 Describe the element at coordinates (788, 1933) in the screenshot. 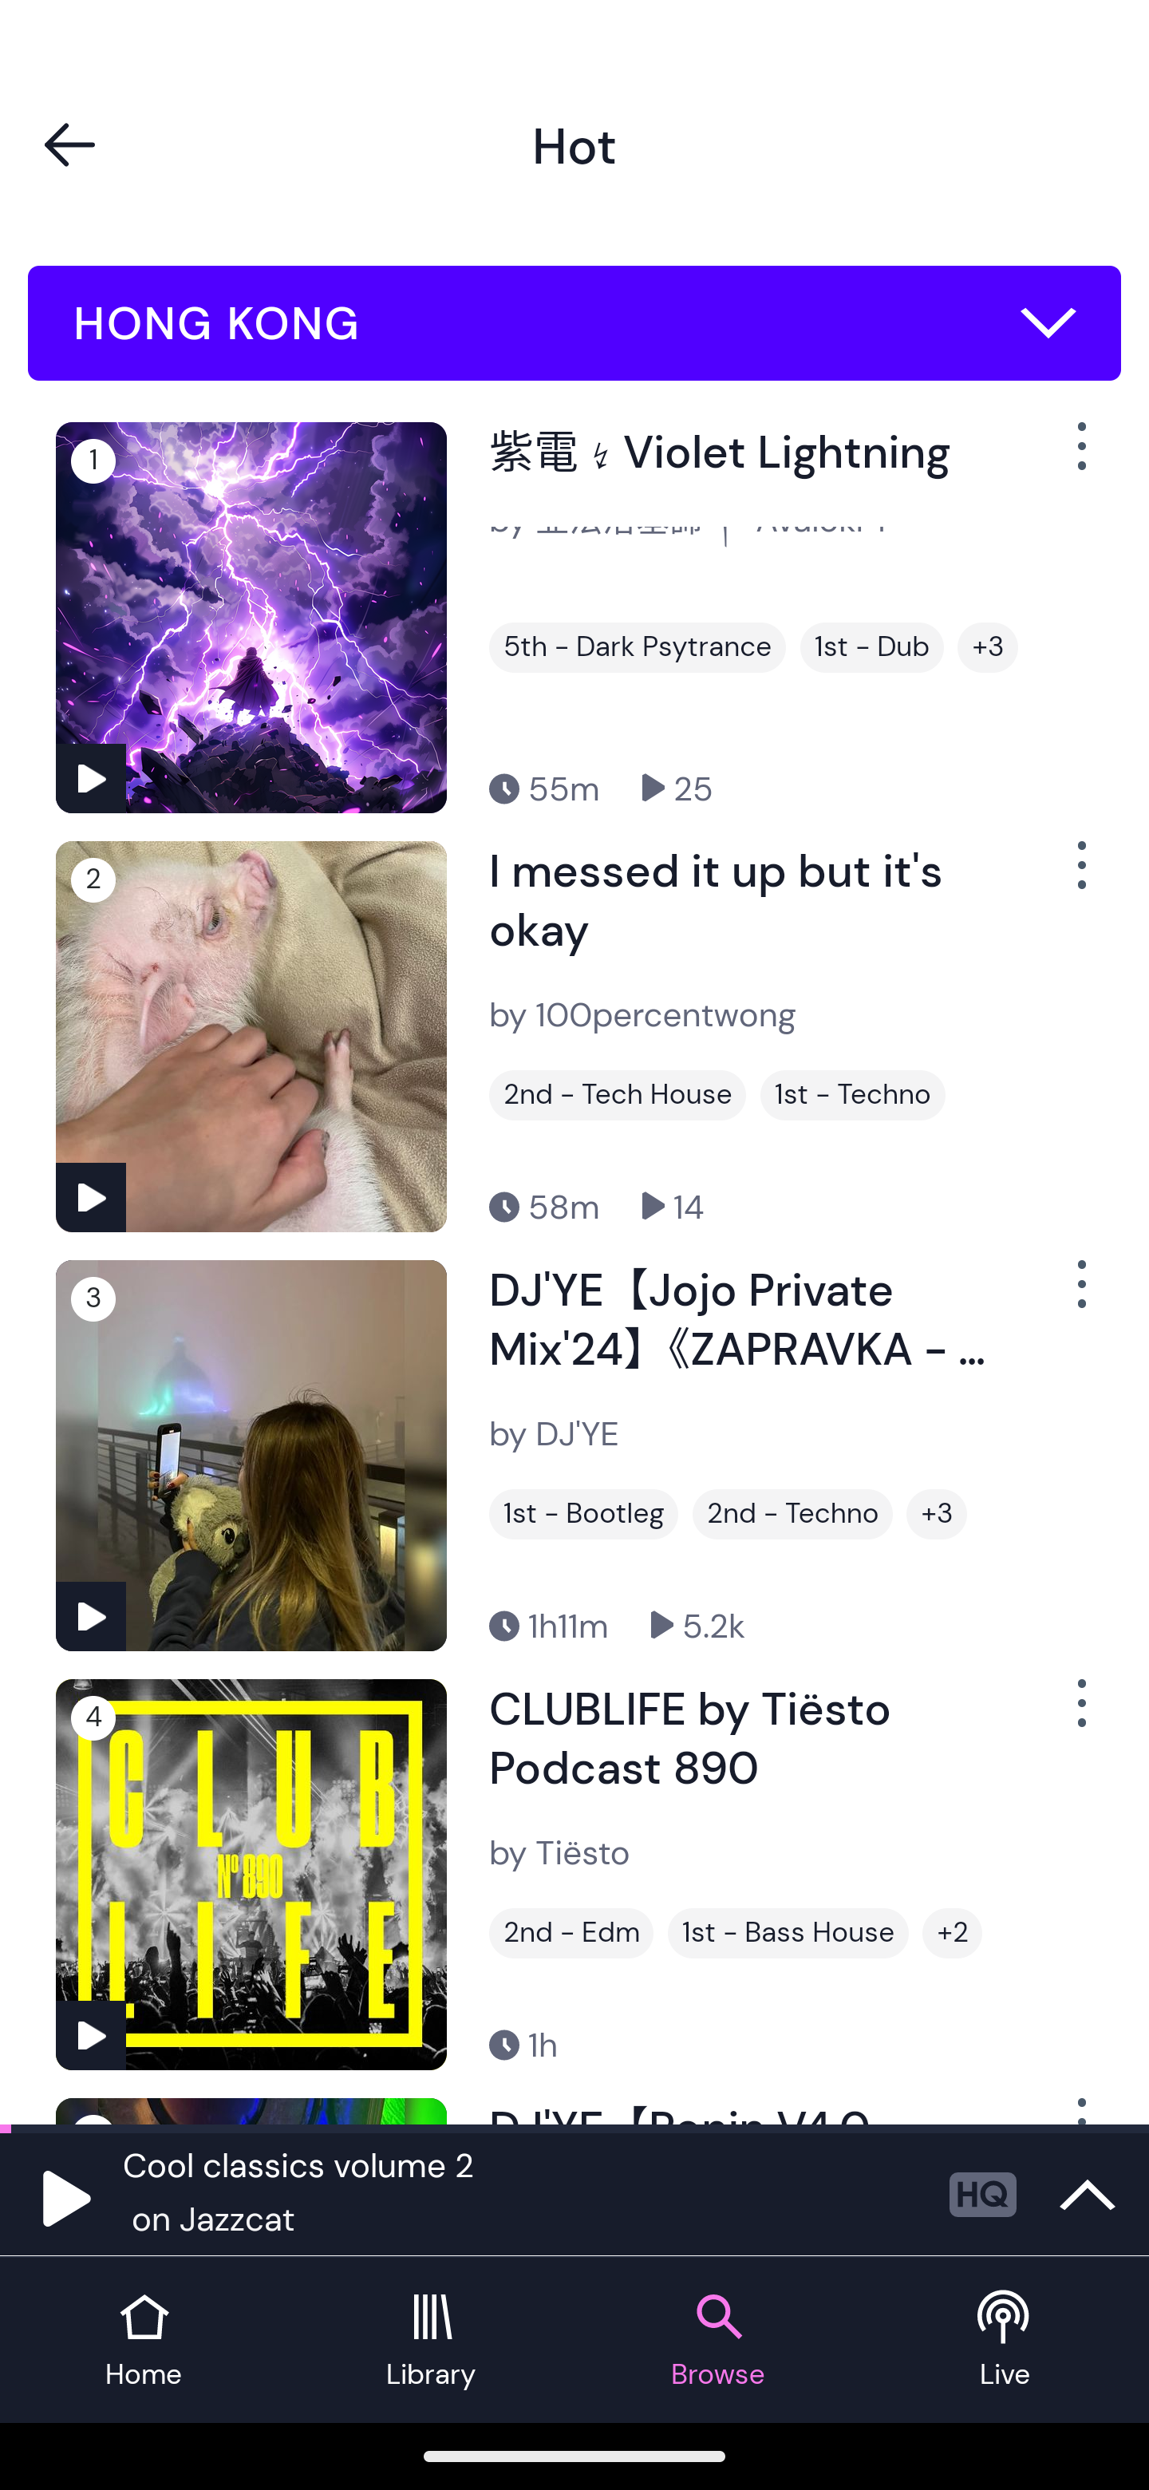

I see `1st - Bass House` at that location.